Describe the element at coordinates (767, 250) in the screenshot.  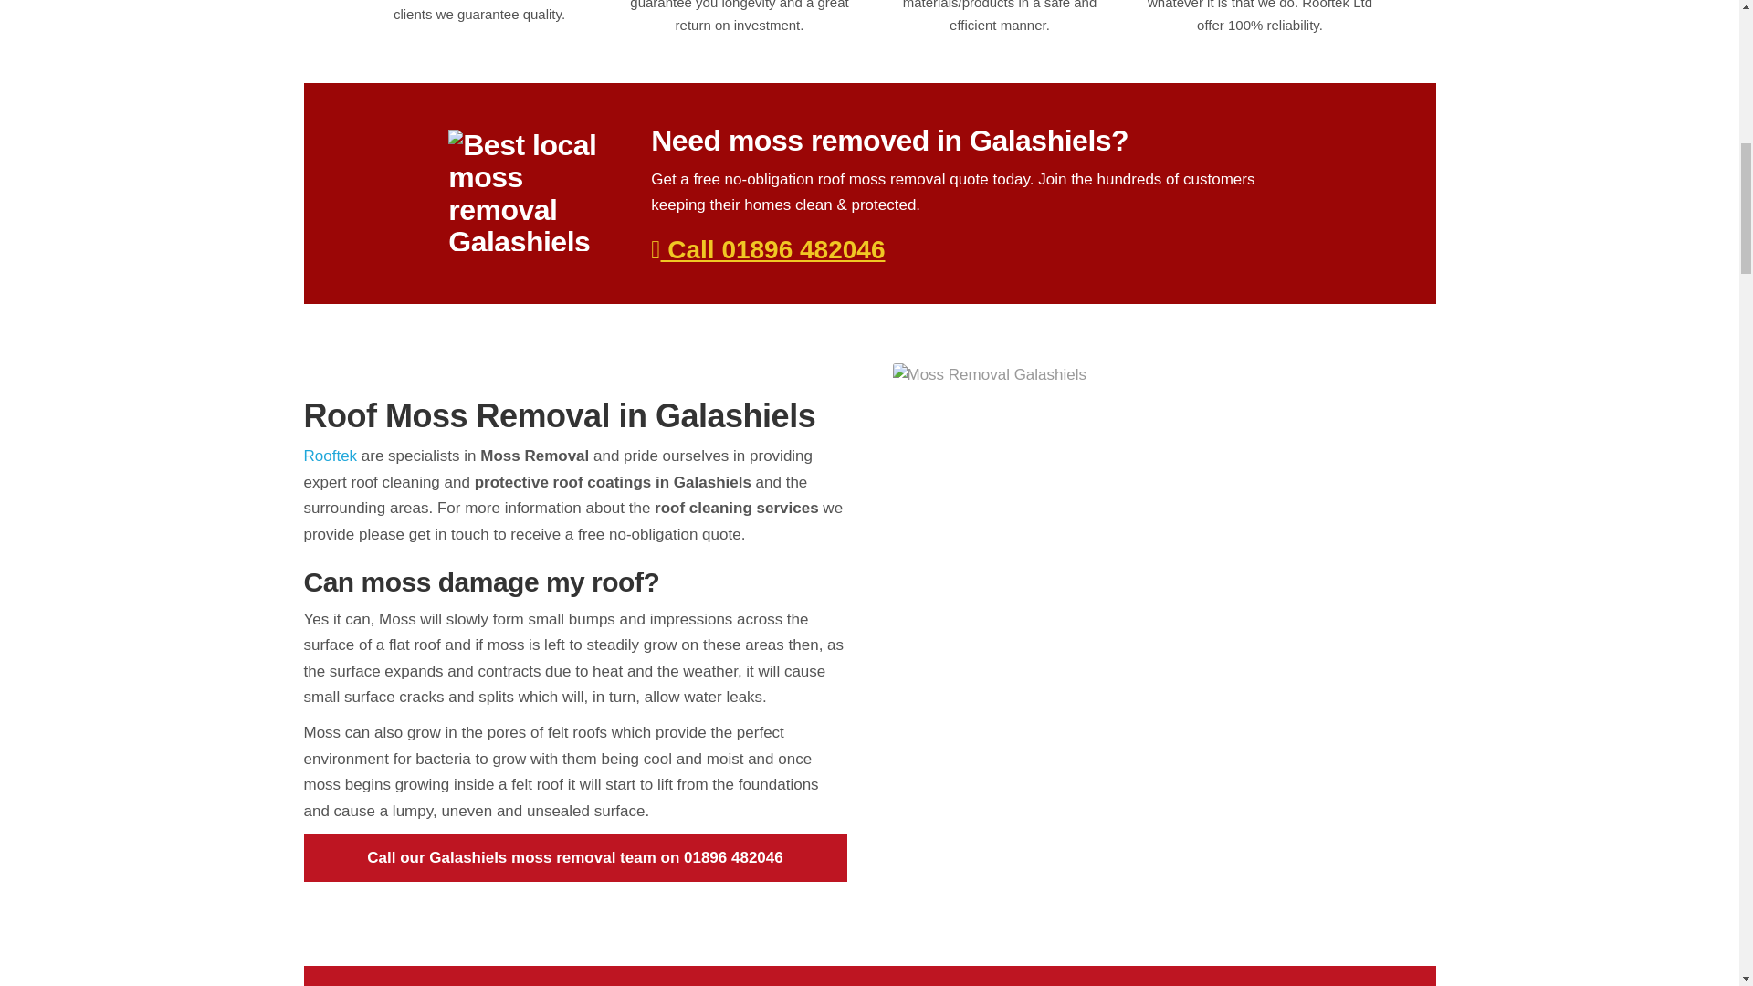
I see `Call 01896 482046` at that location.